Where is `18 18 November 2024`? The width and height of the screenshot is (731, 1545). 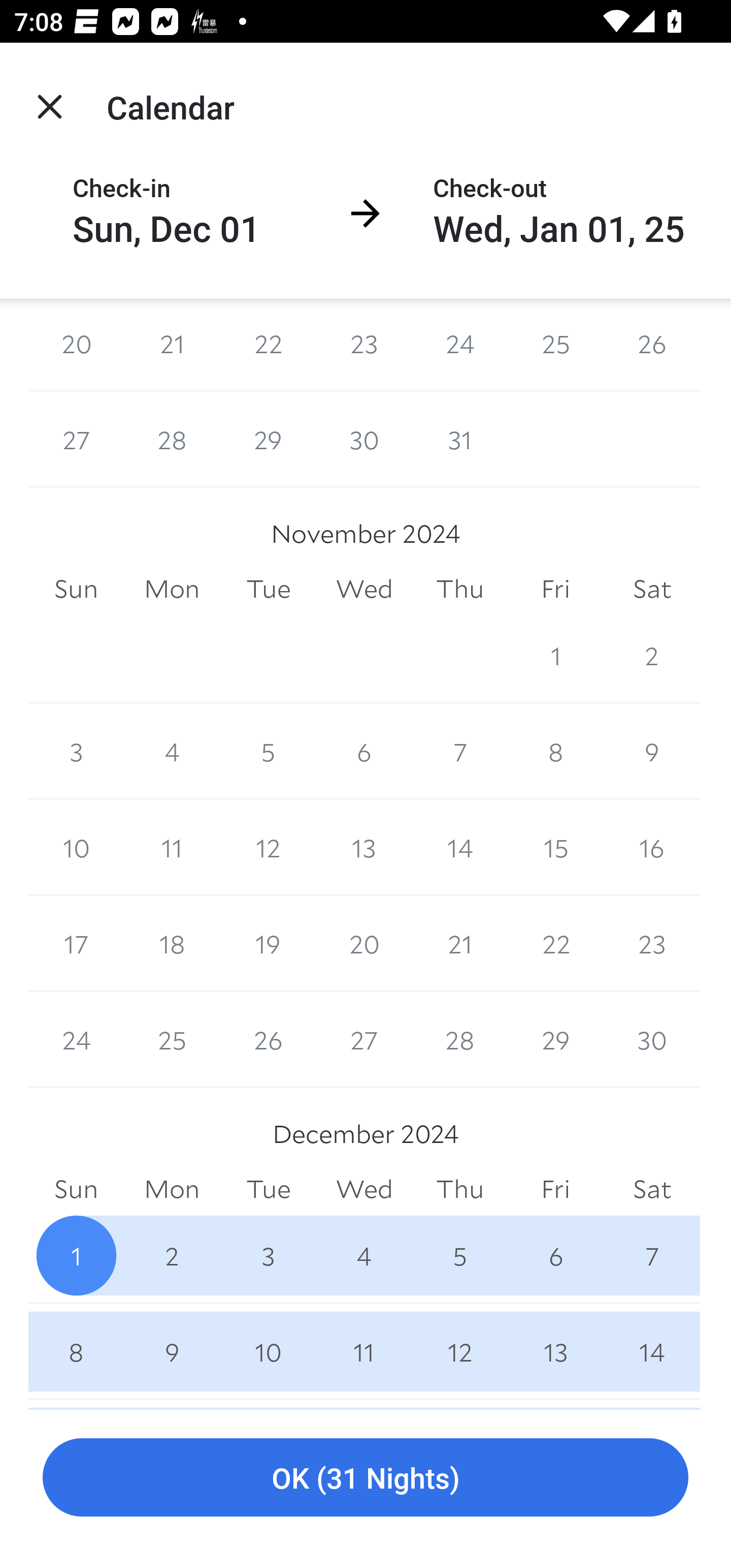
18 18 November 2024 is located at coordinates (172, 944).